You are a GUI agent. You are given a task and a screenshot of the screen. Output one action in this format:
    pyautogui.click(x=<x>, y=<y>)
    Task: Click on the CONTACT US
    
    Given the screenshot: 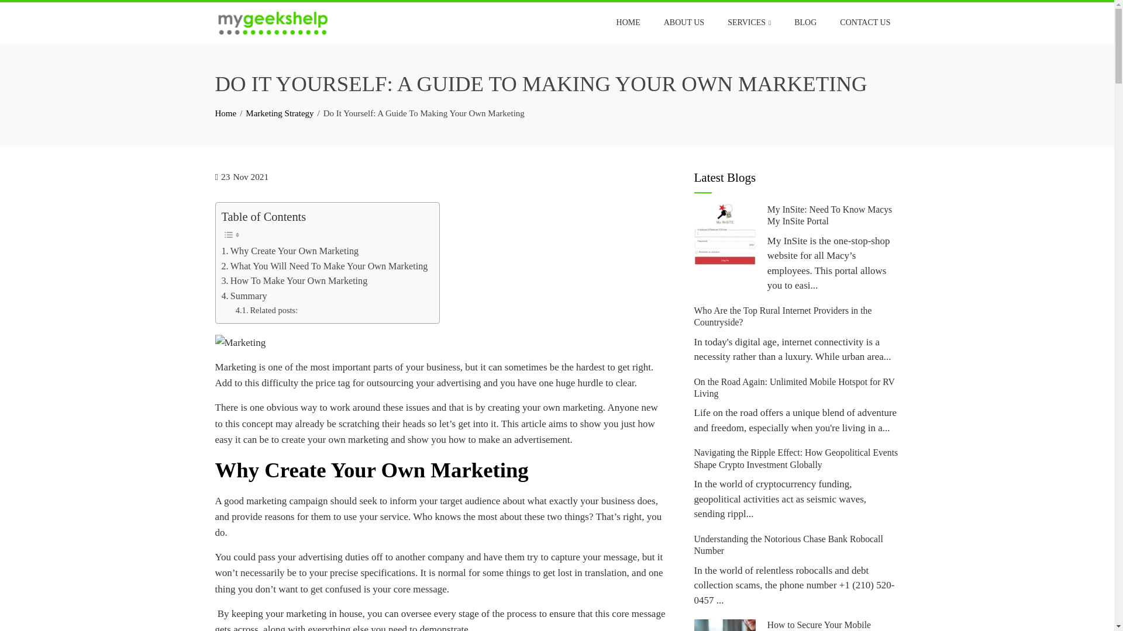 What is the action you would take?
    pyautogui.click(x=864, y=22)
    